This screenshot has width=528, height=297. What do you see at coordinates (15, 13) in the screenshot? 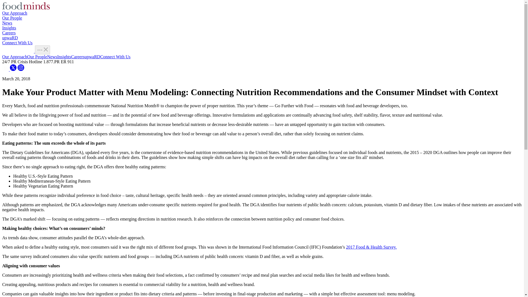
I see `Our Approach` at bounding box center [15, 13].